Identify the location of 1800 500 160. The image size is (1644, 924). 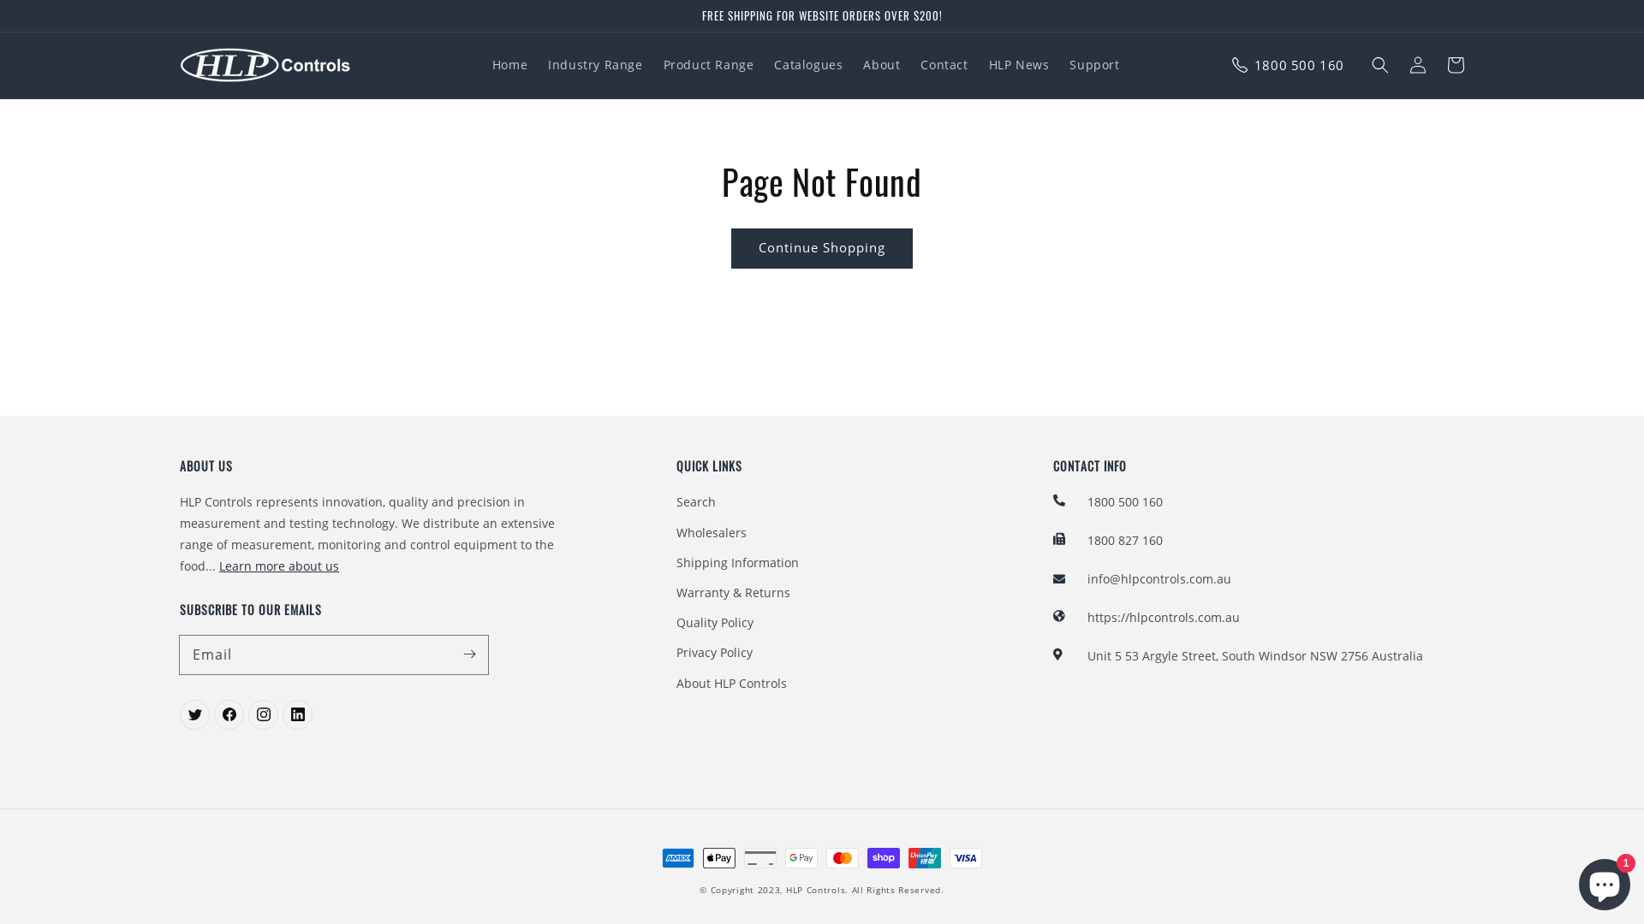
(1300, 65).